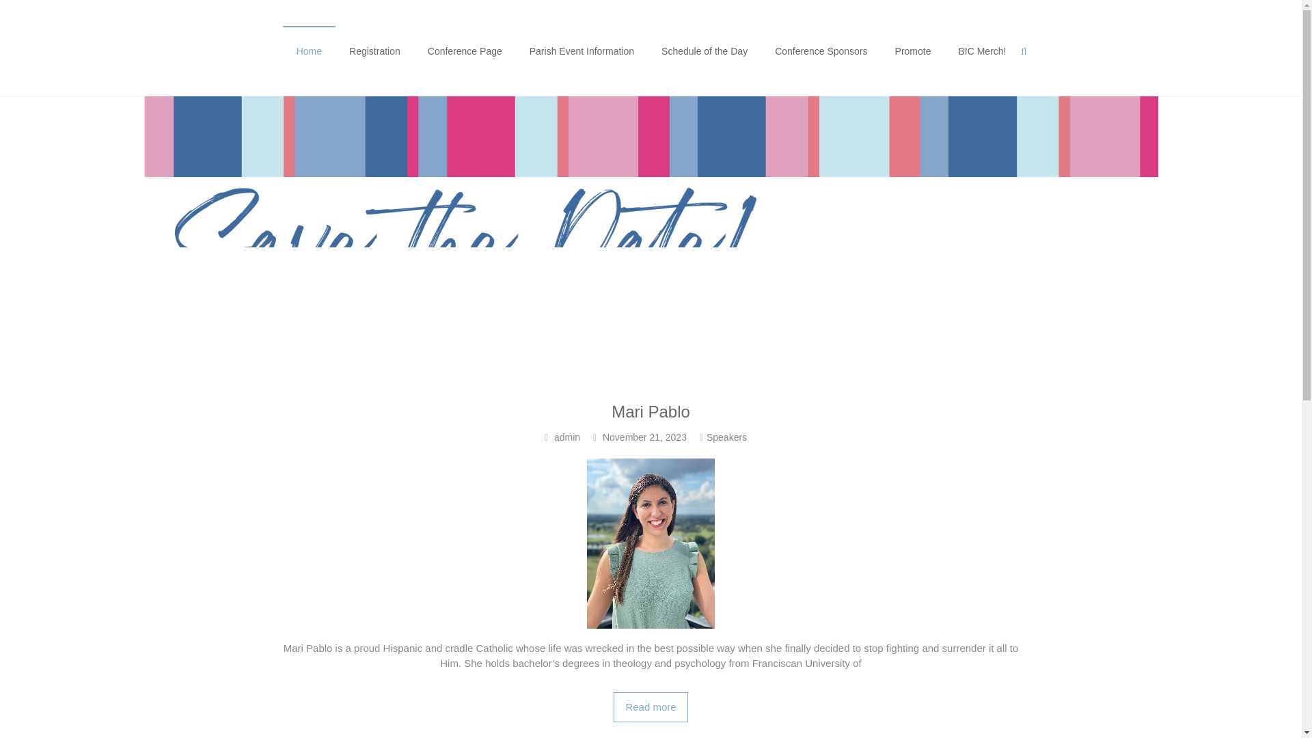 The image size is (1312, 738). Describe the element at coordinates (981, 51) in the screenshot. I see `BIC Merch!` at that location.